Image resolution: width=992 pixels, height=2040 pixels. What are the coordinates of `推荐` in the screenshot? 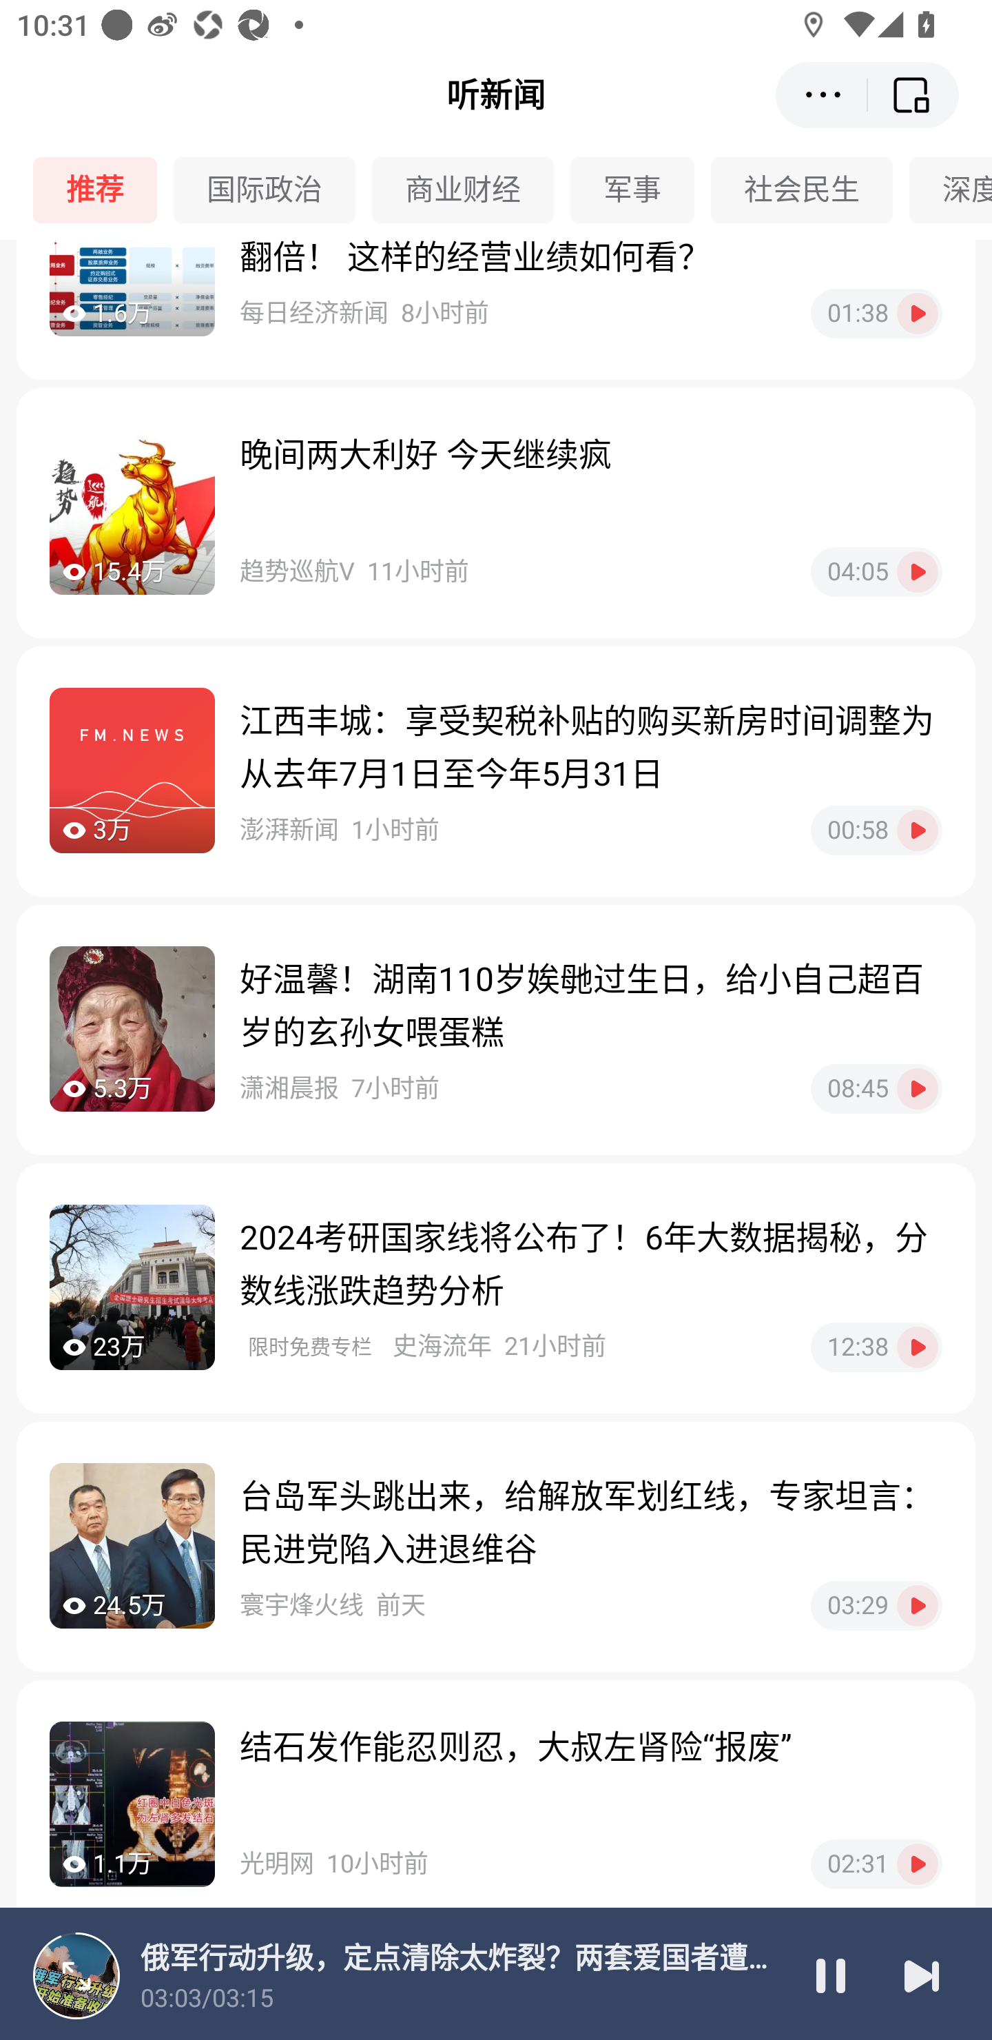 It's located at (103, 190).